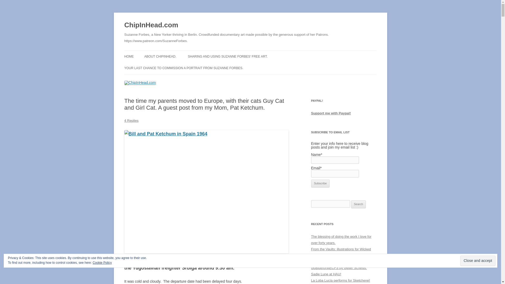 This screenshot has width=505, height=284. What do you see at coordinates (131, 120) in the screenshot?
I see `4 Replies` at bounding box center [131, 120].